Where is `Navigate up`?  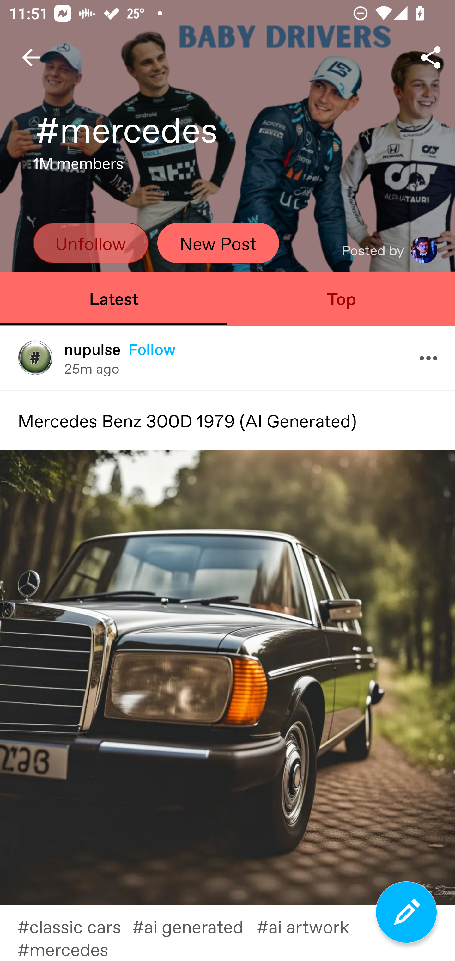
Navigate up is located at coordinates (31, 58).